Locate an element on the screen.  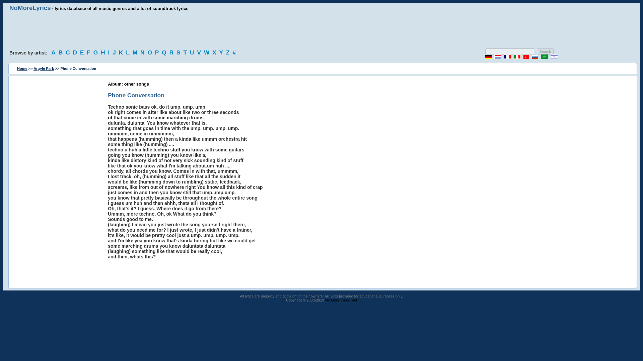
Song lyrics and soundtrack lyrics, starting with Q is located at coordinates (165, 52).